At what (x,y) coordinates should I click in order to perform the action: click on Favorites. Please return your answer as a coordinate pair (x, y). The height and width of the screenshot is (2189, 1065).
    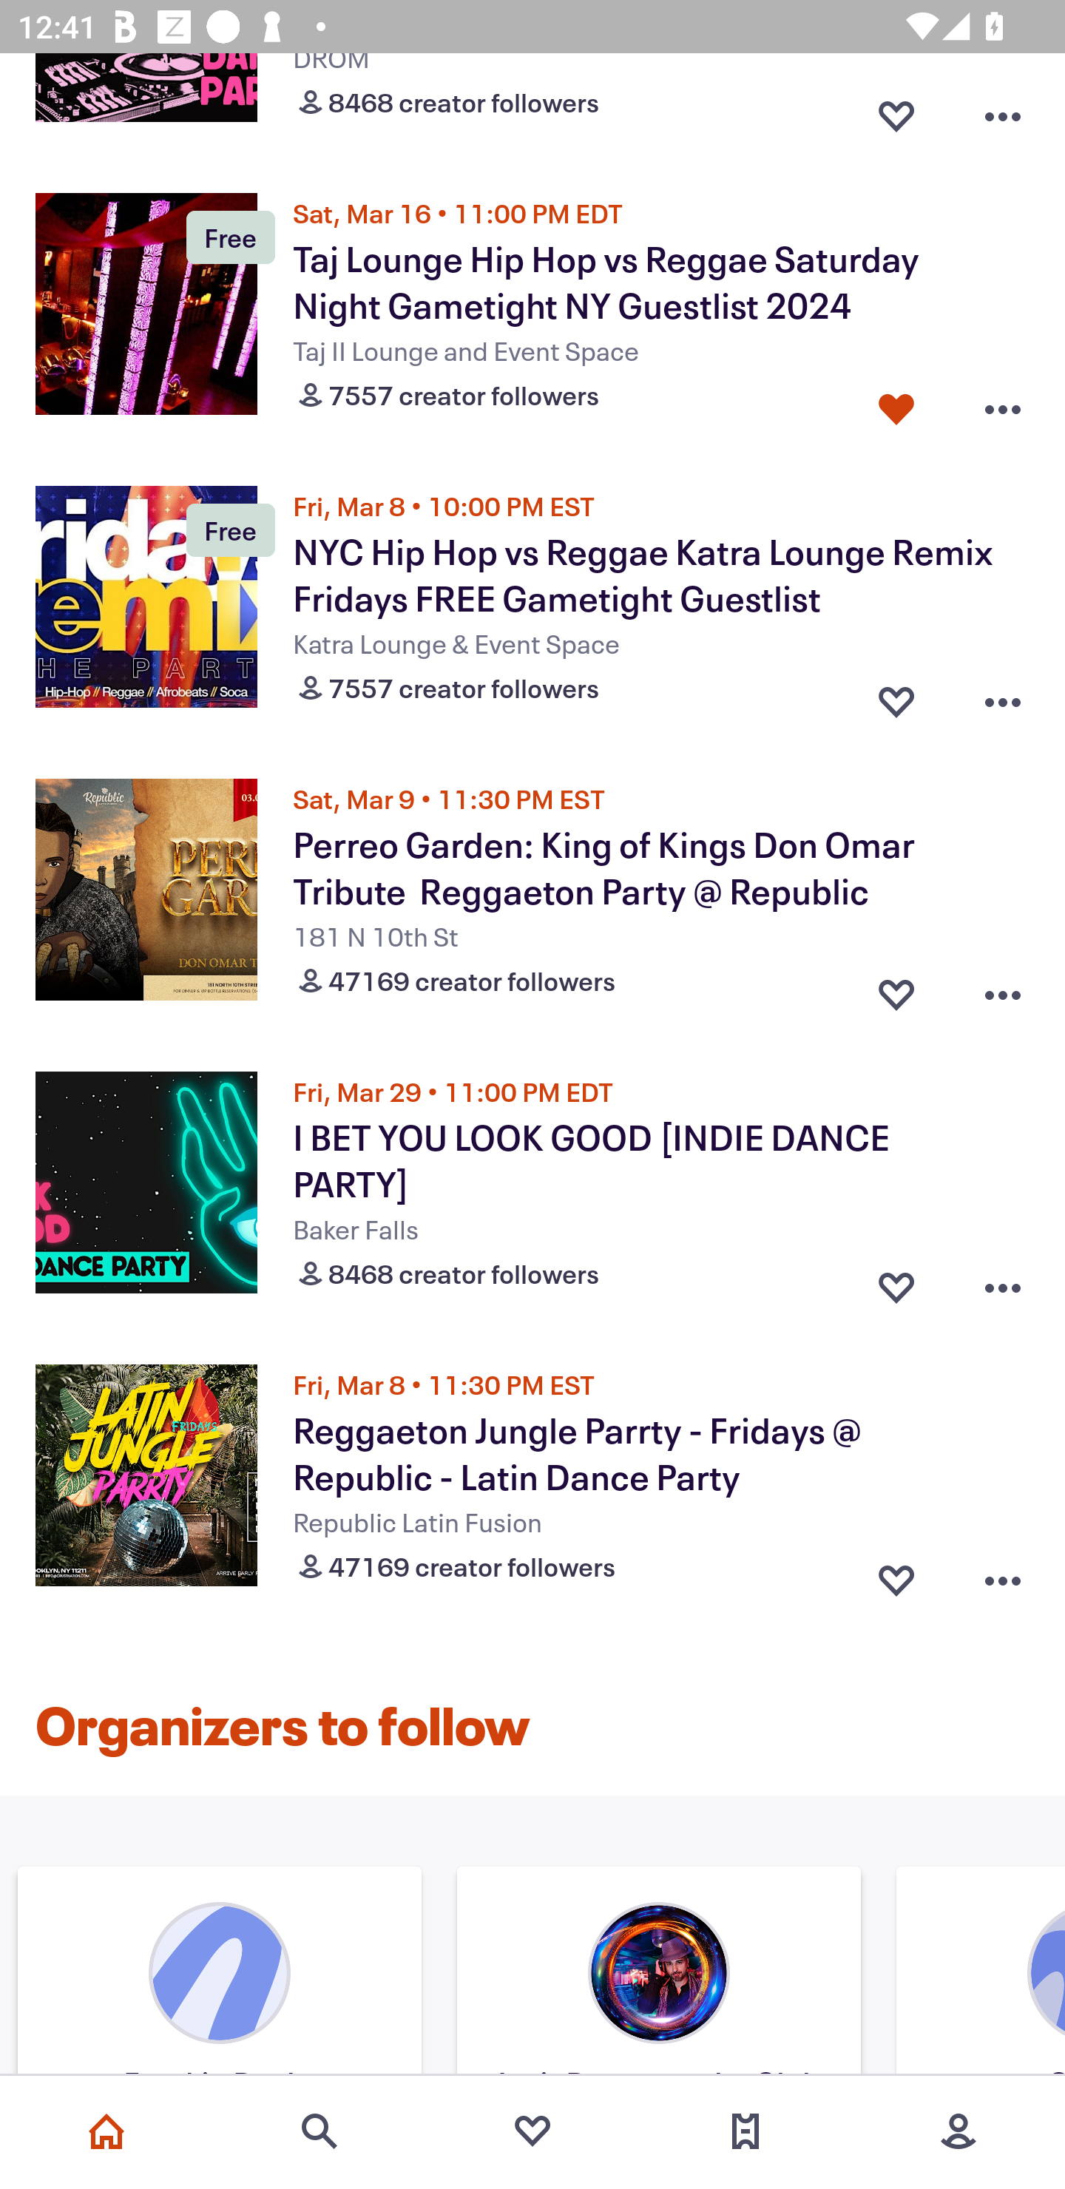
    Looking at the image, I should click on (532, 2131).